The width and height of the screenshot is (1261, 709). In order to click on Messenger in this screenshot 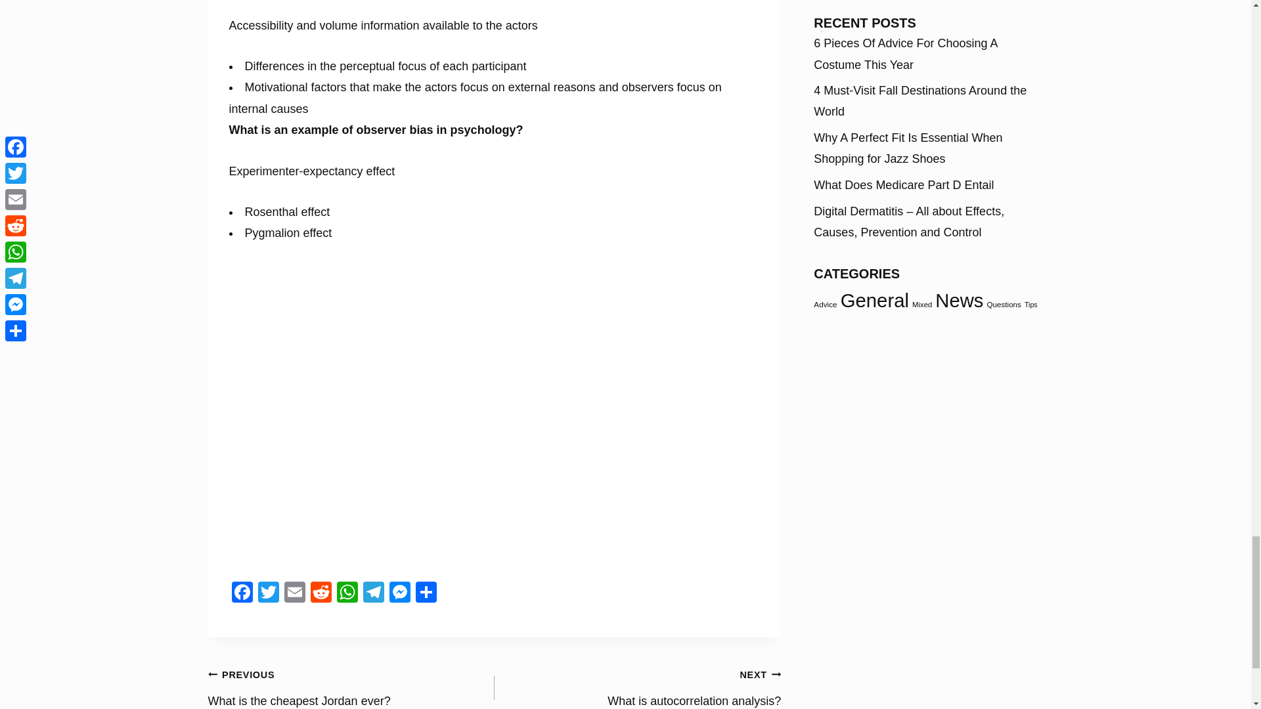, I will do `click(399, 593)`.